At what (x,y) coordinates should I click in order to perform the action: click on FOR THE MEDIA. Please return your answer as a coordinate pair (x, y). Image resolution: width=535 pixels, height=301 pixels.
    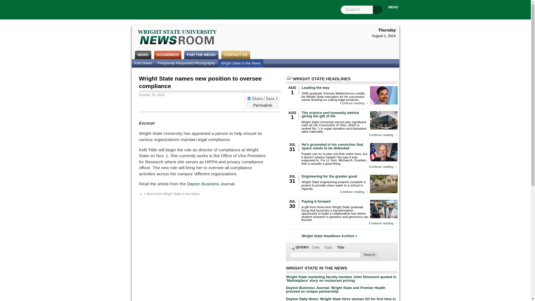
    Looking at the image, I should click on (201, 55).